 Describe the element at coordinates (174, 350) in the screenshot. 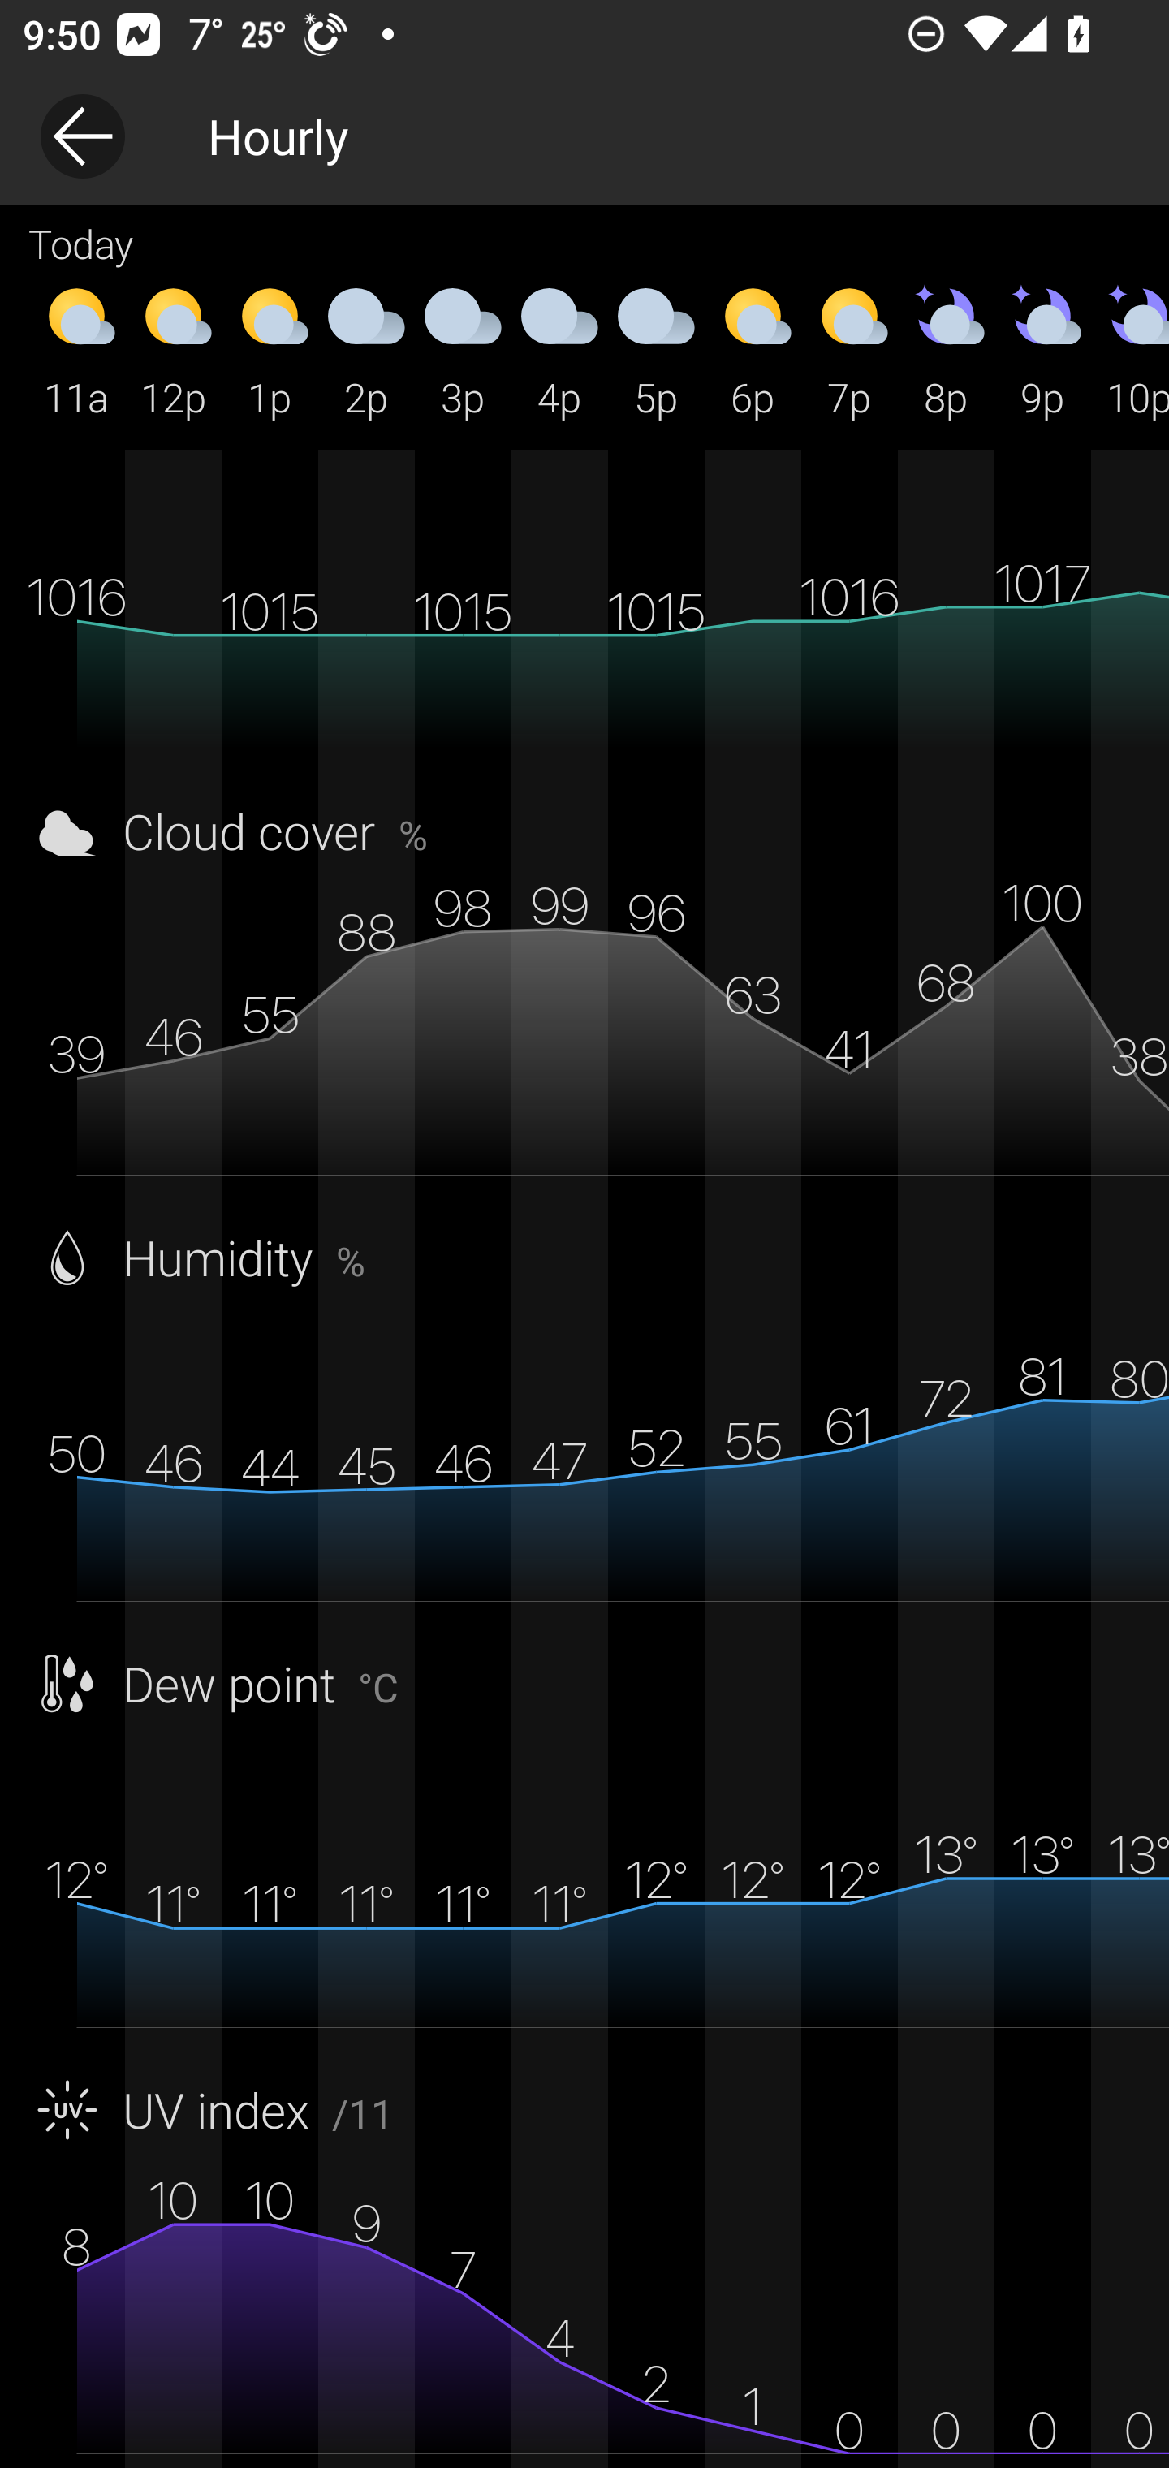

I see `12p` at that location.